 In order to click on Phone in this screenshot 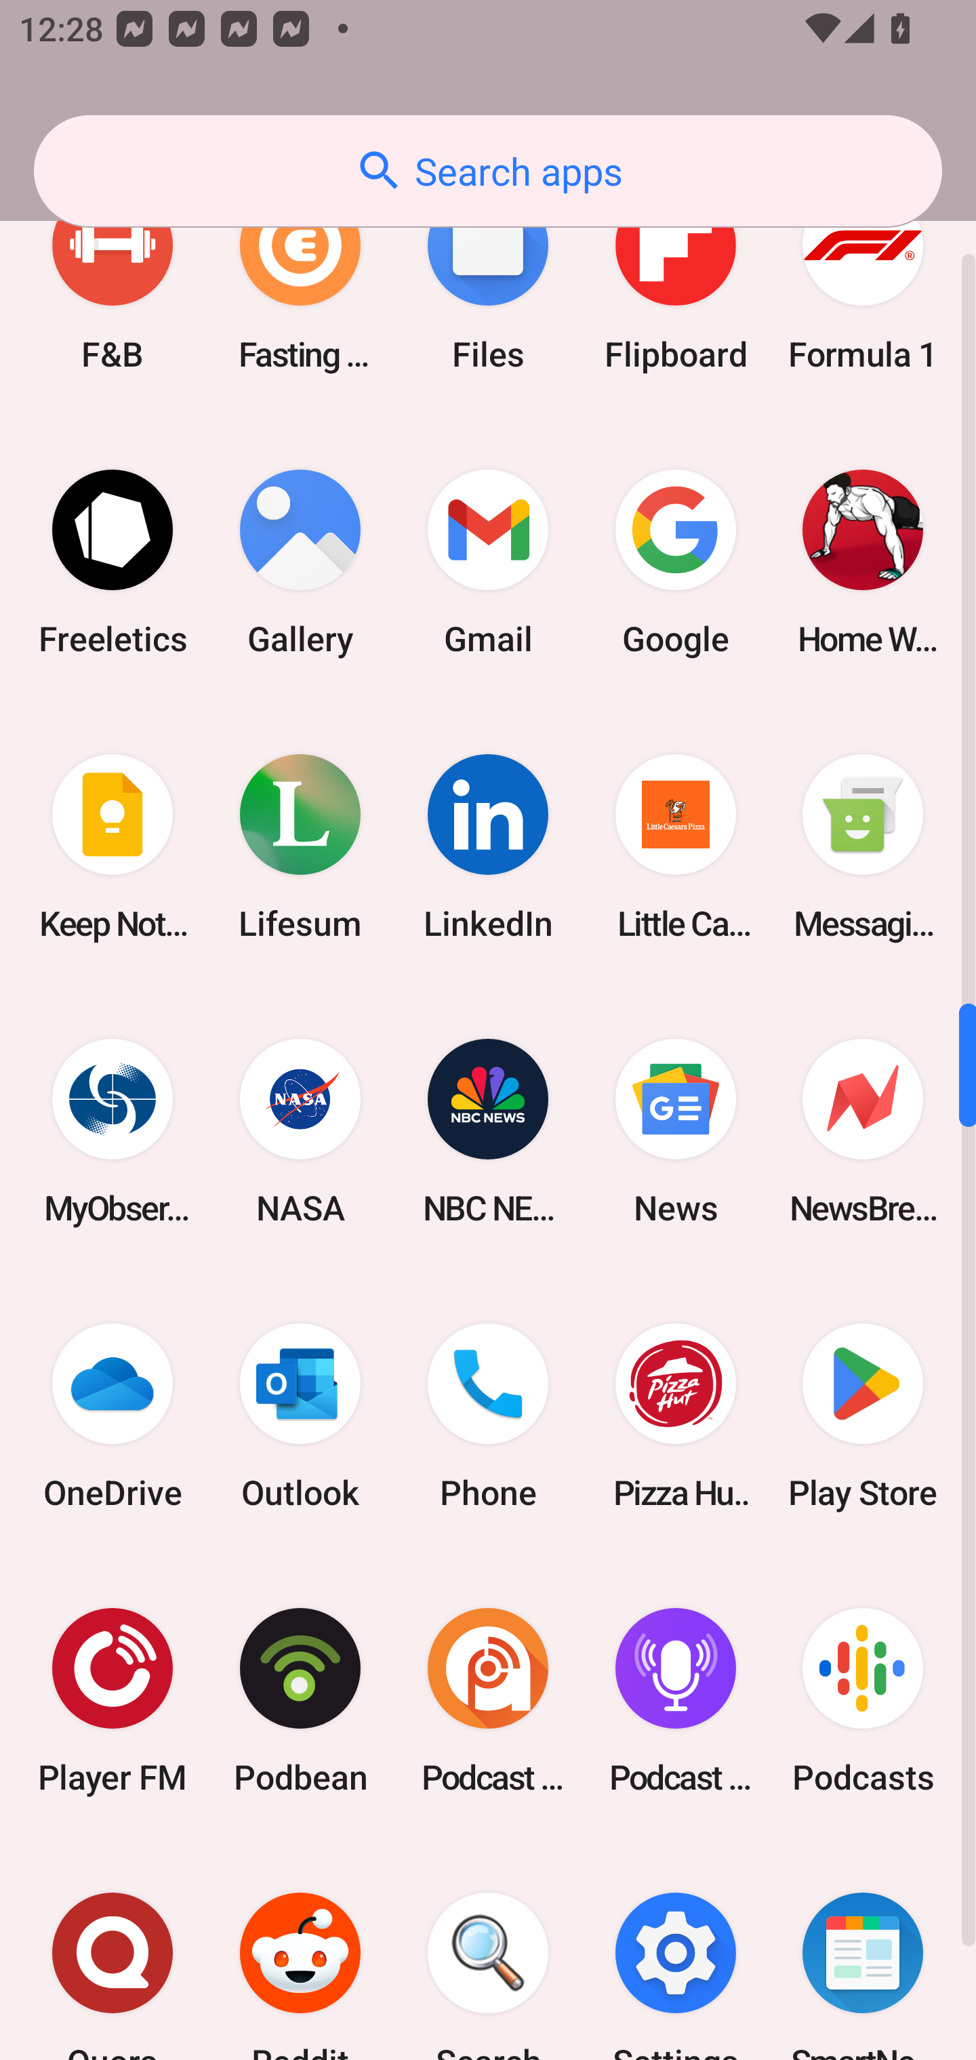, I will do `click(488, 1416)`.